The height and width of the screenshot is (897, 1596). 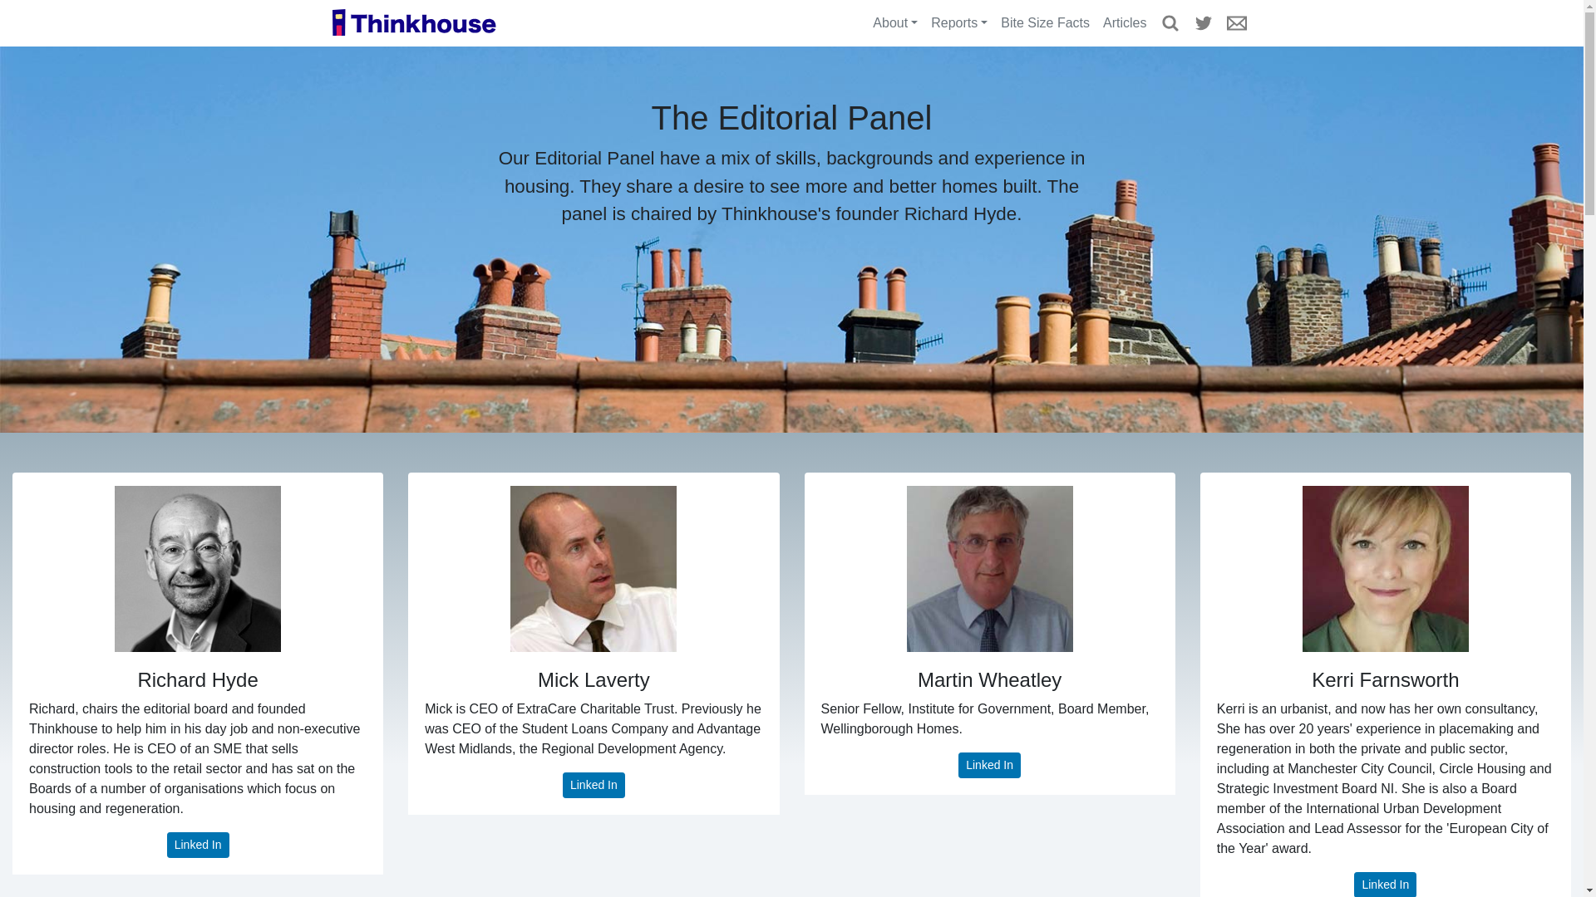 I want to click on Linked In, so click(x=594, y=785).